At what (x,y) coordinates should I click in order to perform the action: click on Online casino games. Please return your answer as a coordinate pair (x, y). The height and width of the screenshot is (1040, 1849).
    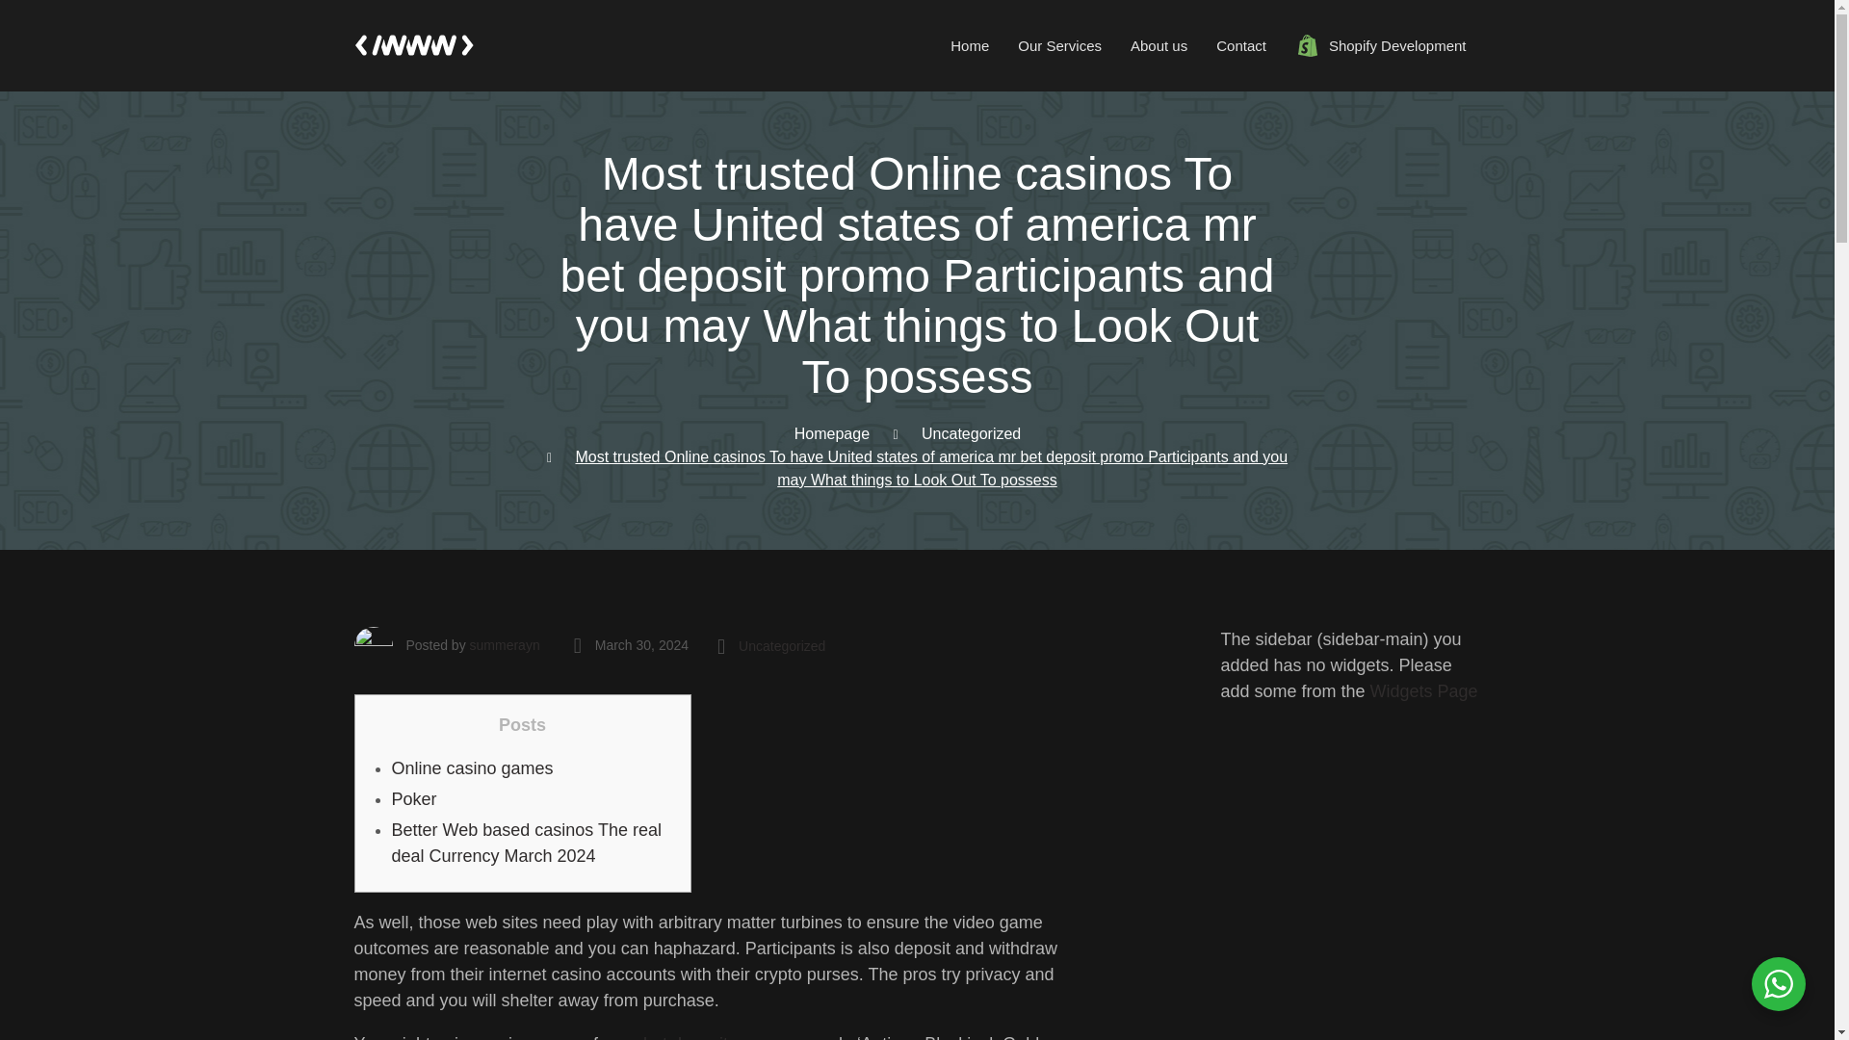
    Looking at the image, I should click on (505, 645).